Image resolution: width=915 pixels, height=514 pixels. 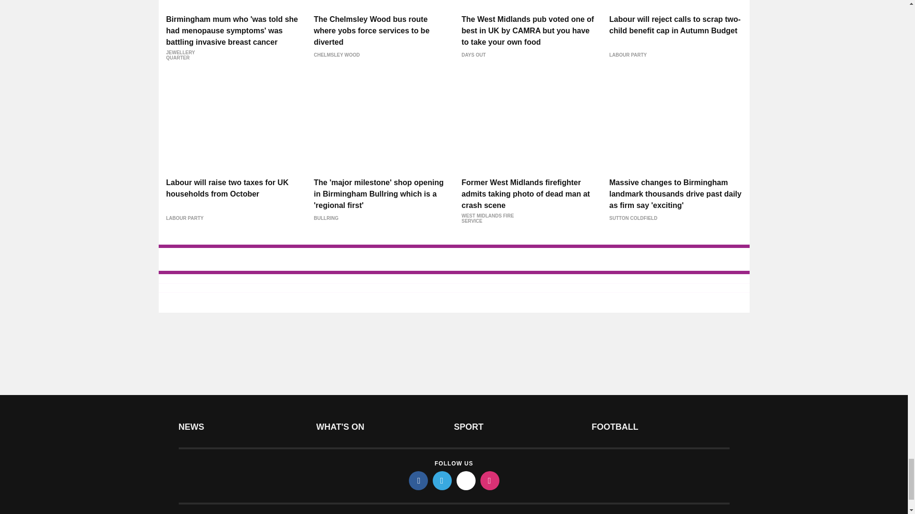 What do you see at coordinates (466, 481) in the screenshot?
I see `tiktok` at bounding box center [466, 481].